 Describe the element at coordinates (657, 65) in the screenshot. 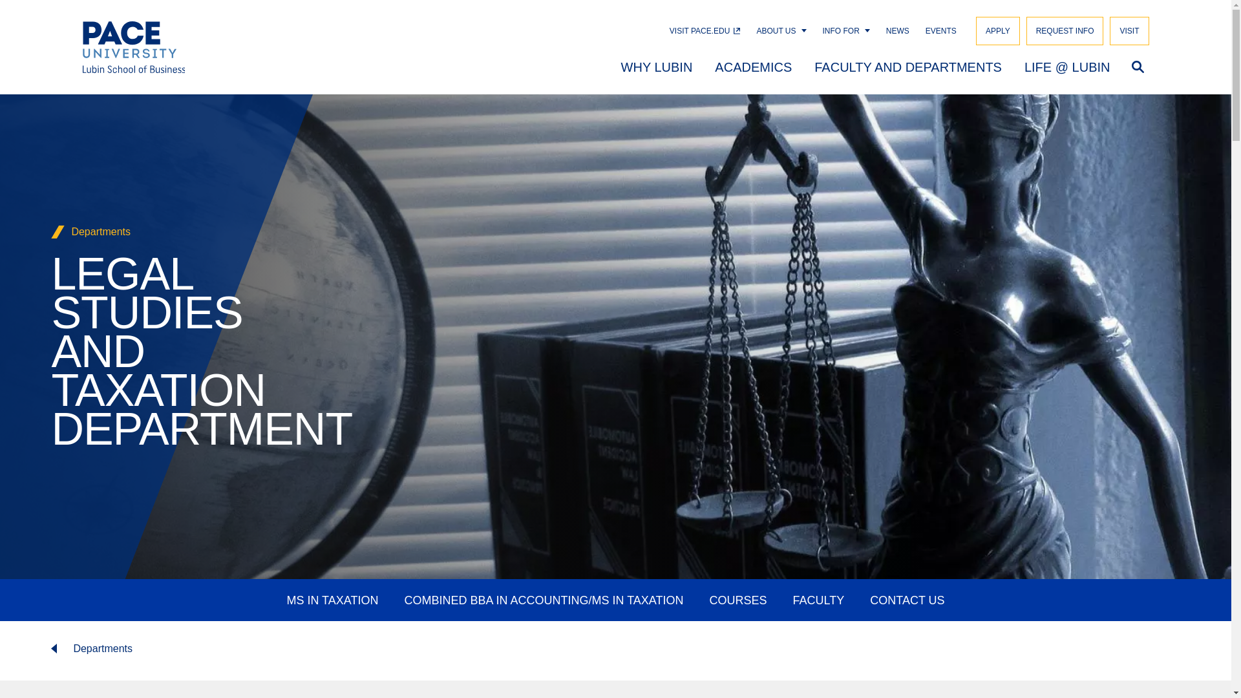

I see `WHY LUBIN` at that location.